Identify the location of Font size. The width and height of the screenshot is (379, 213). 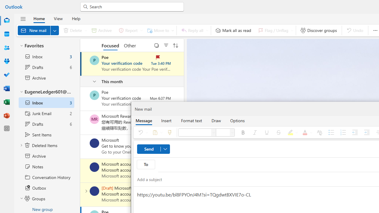
(223, 133).